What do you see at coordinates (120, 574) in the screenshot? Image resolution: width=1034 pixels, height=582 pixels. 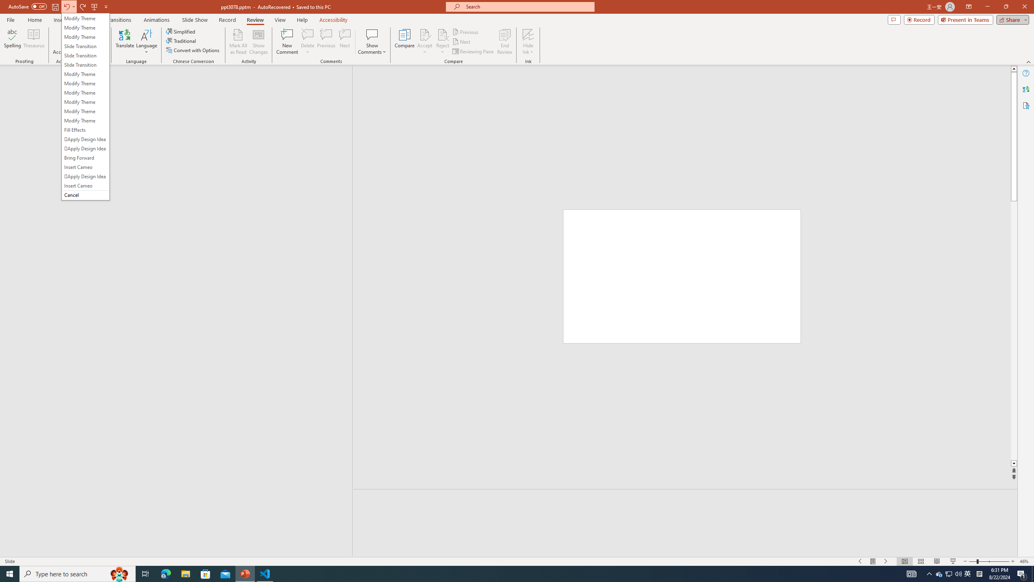 I see `Search highlights icon opens search home window` at bounding box center [120, 574].